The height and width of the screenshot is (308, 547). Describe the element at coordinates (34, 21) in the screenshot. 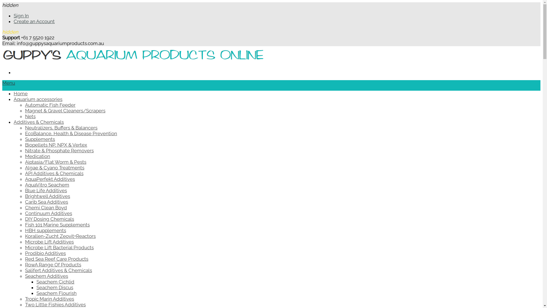

I see `Create an Account` at that location.